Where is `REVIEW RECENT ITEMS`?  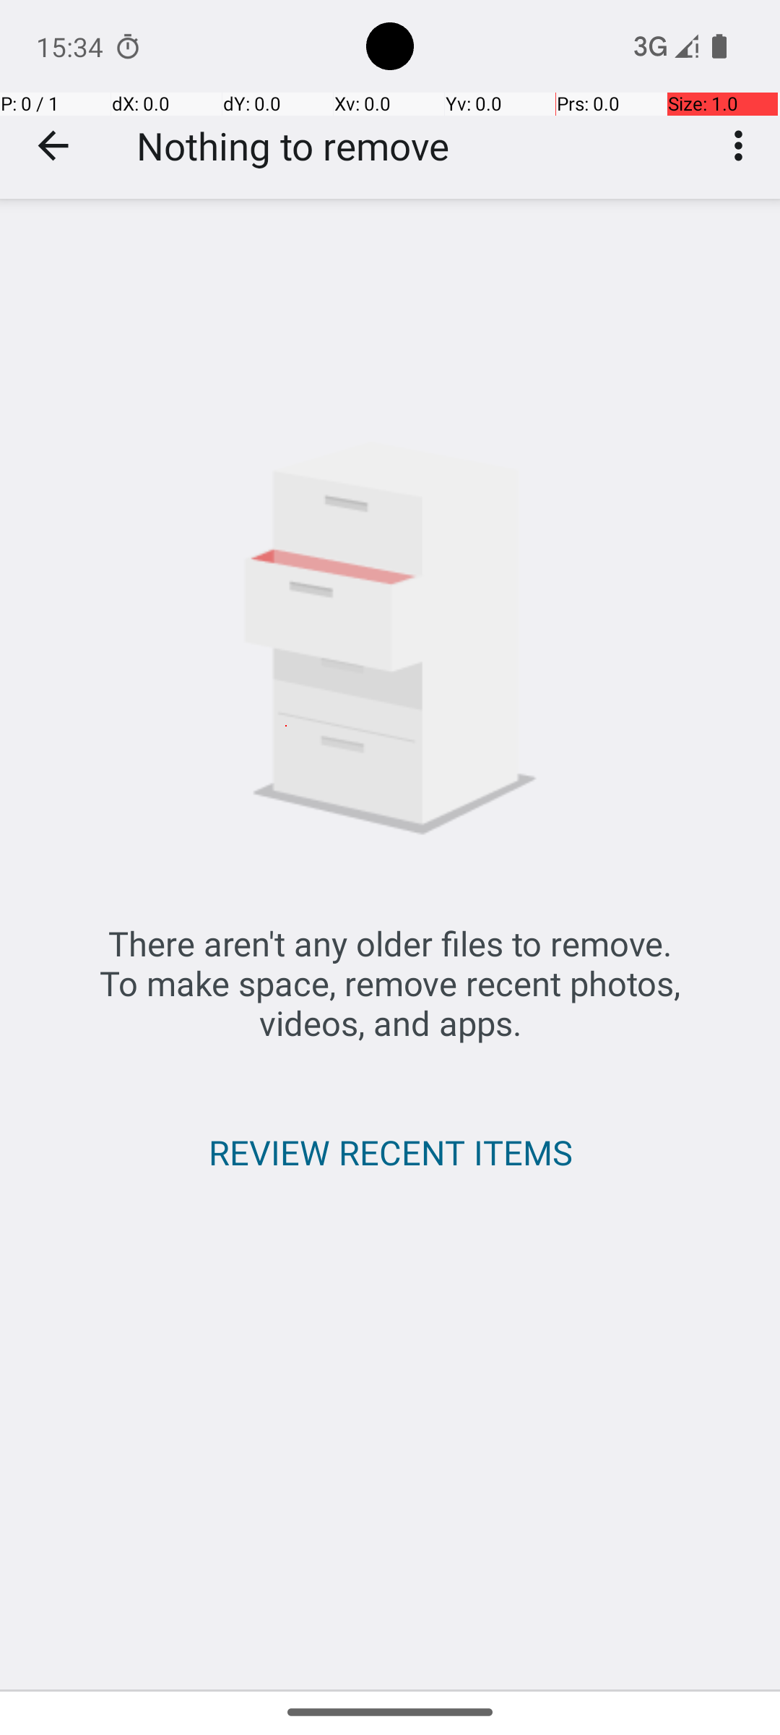 REVIEW RECENT ITEMS is located at coordinates (390, 1152).